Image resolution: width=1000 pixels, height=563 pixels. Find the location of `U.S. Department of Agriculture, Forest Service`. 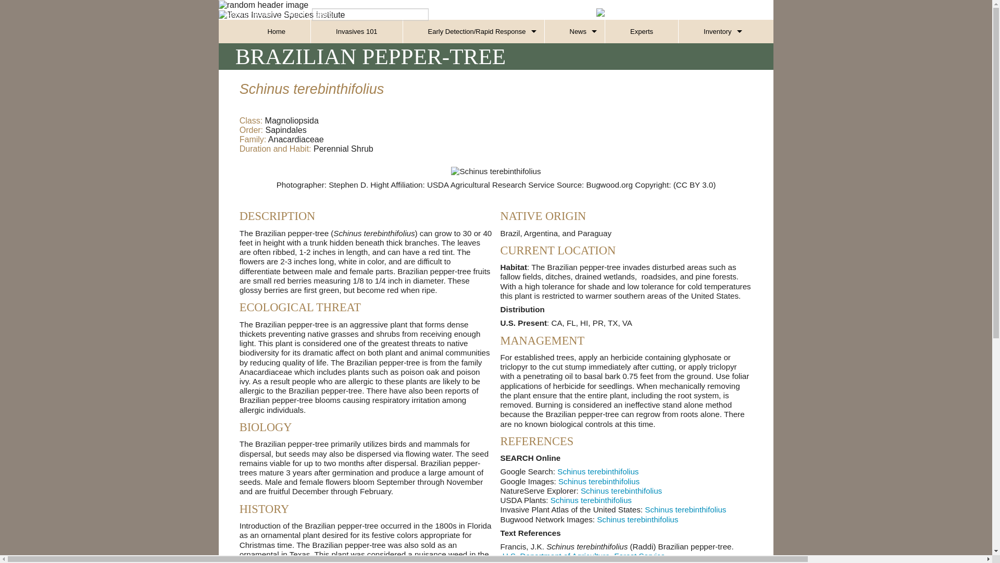

U.S. Department of Agriculture, Forest Service is located at coordinates (583, 556).